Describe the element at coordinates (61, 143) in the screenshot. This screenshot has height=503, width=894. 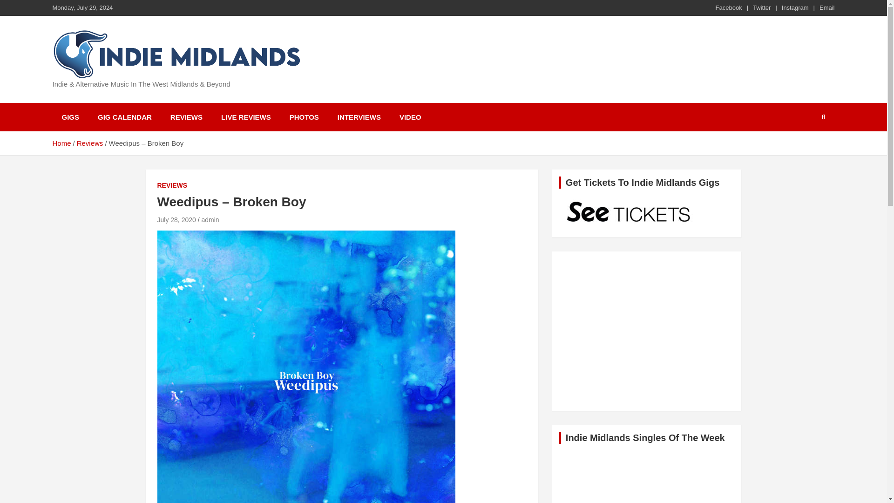
I see `Home` at that location.